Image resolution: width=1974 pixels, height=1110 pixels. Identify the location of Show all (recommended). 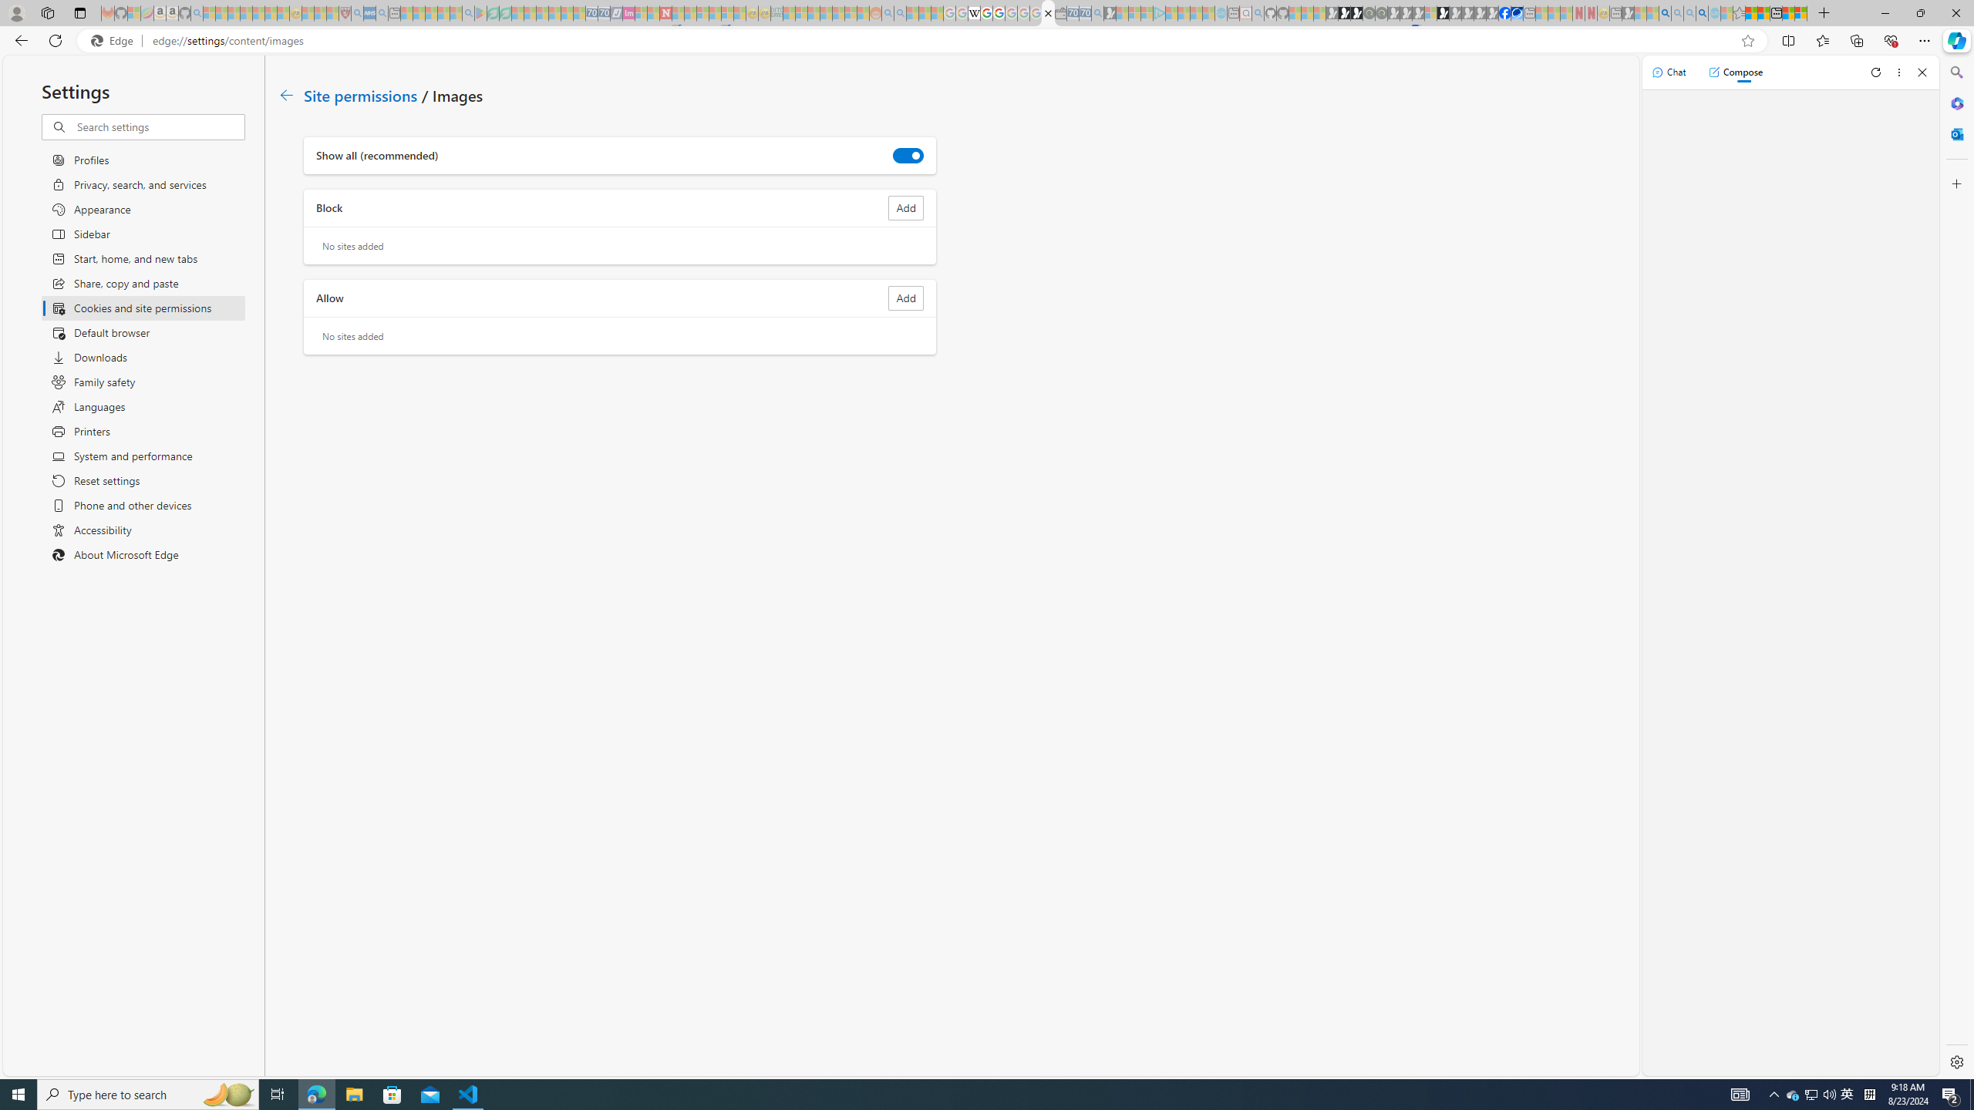
(908, 155).